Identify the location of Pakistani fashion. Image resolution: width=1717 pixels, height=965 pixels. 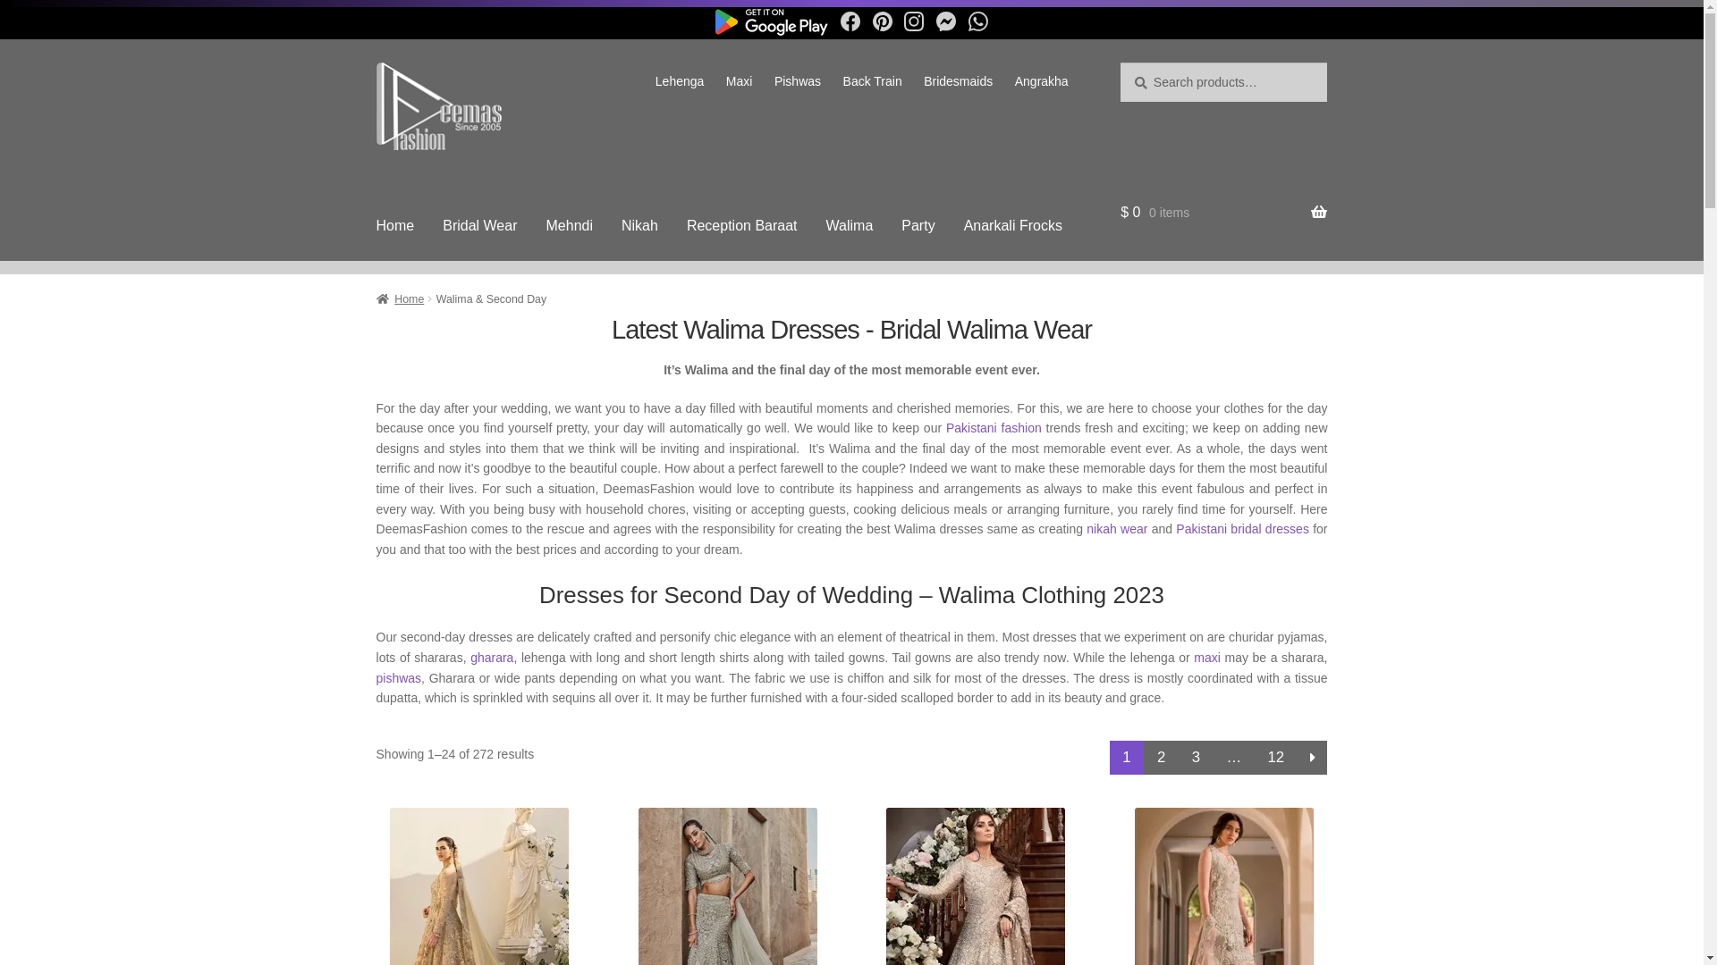
(994, 428).